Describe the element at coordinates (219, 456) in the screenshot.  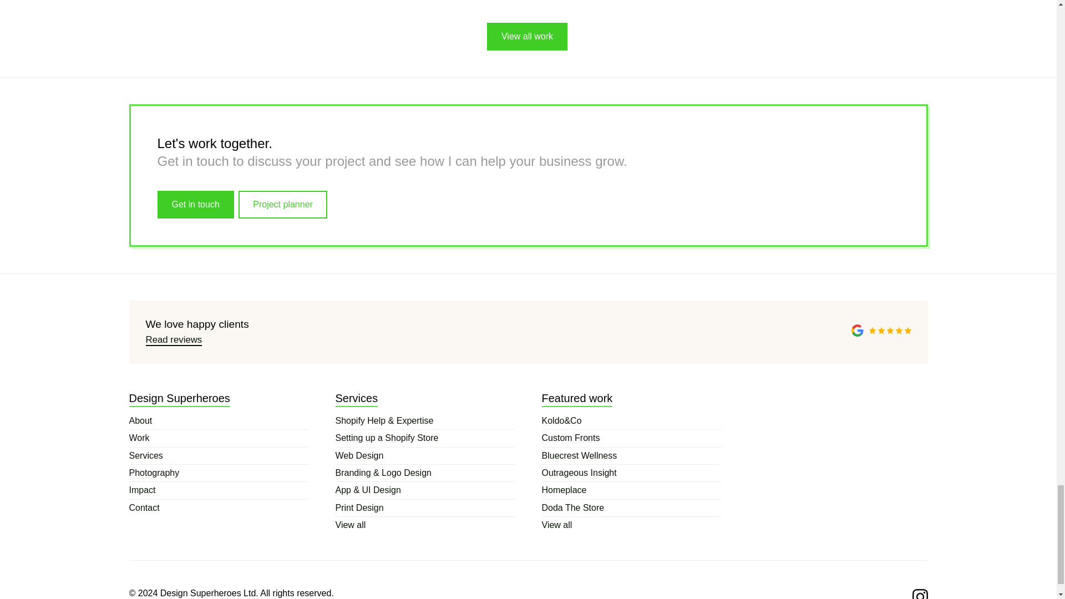
I see `Services` at that location.